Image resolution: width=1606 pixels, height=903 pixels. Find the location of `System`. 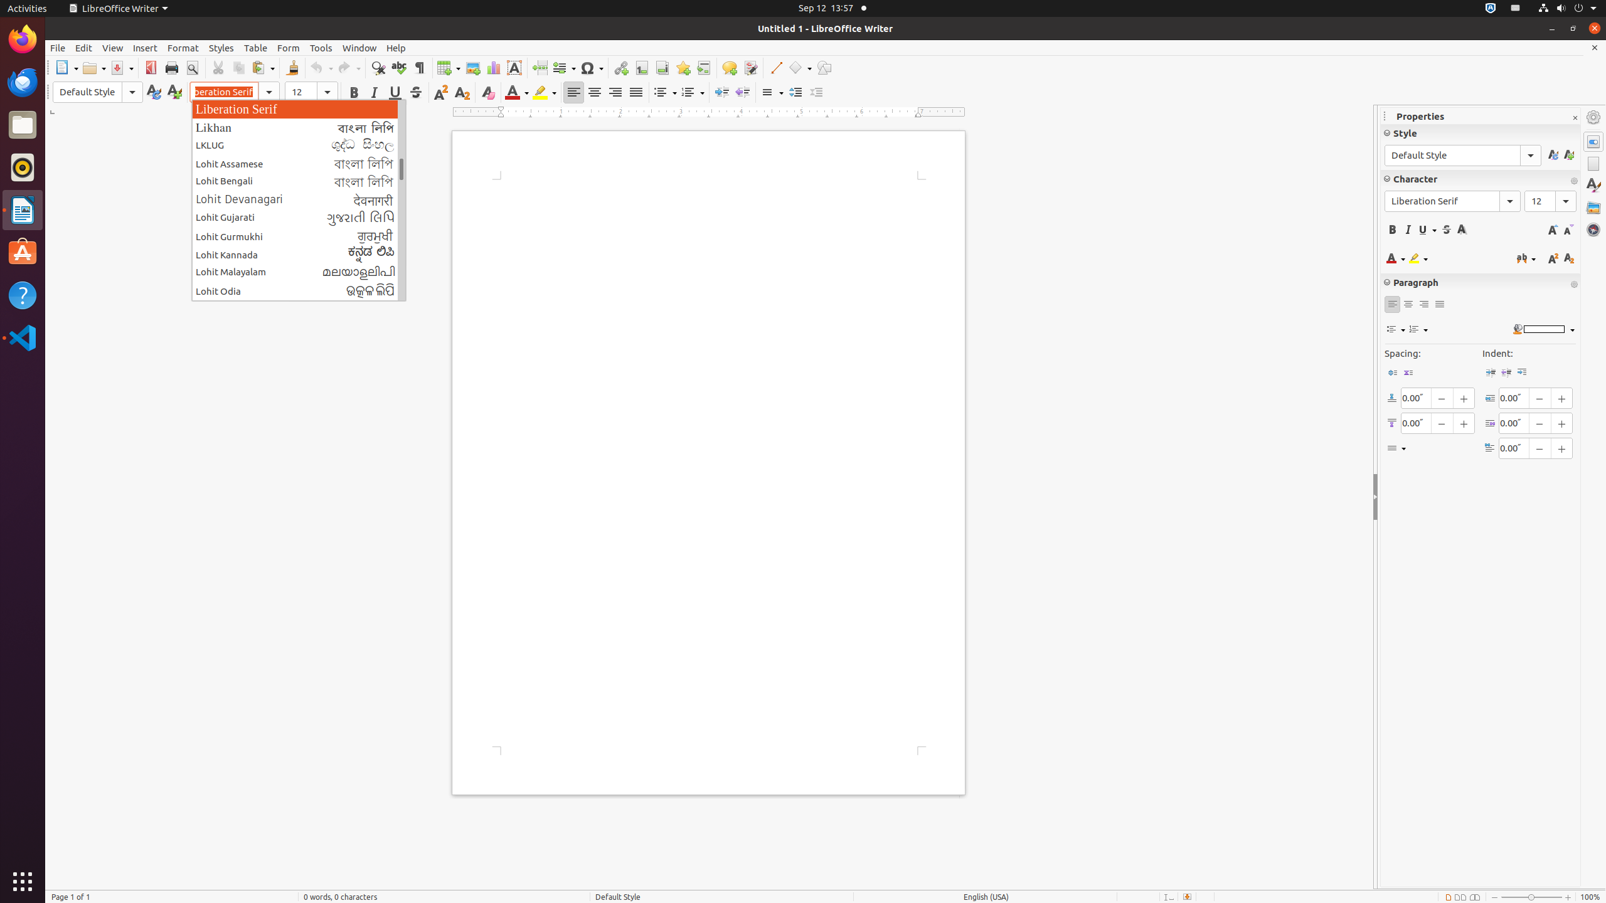

System is located at coordinates (1567, 9).